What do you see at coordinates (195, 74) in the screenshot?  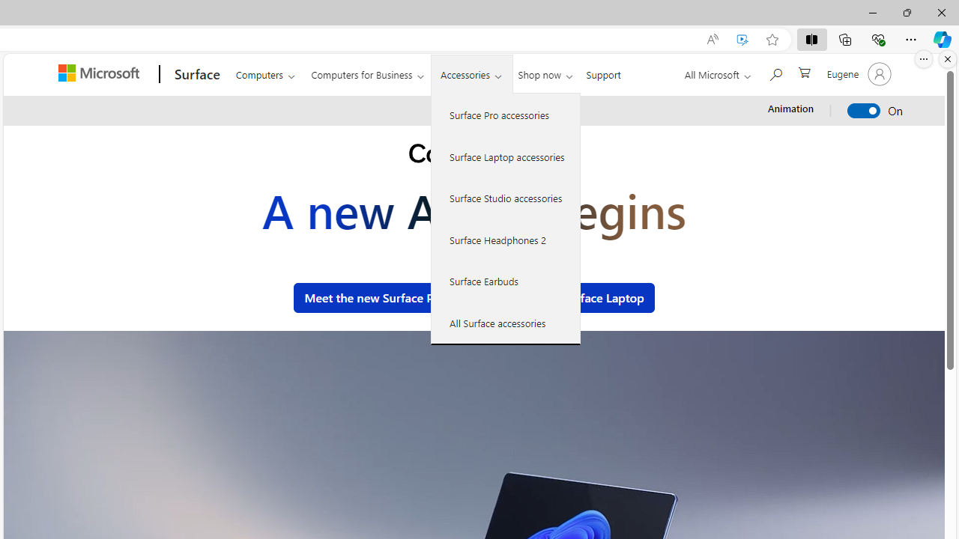 I see `Surface` at bounding box center [195, 74].